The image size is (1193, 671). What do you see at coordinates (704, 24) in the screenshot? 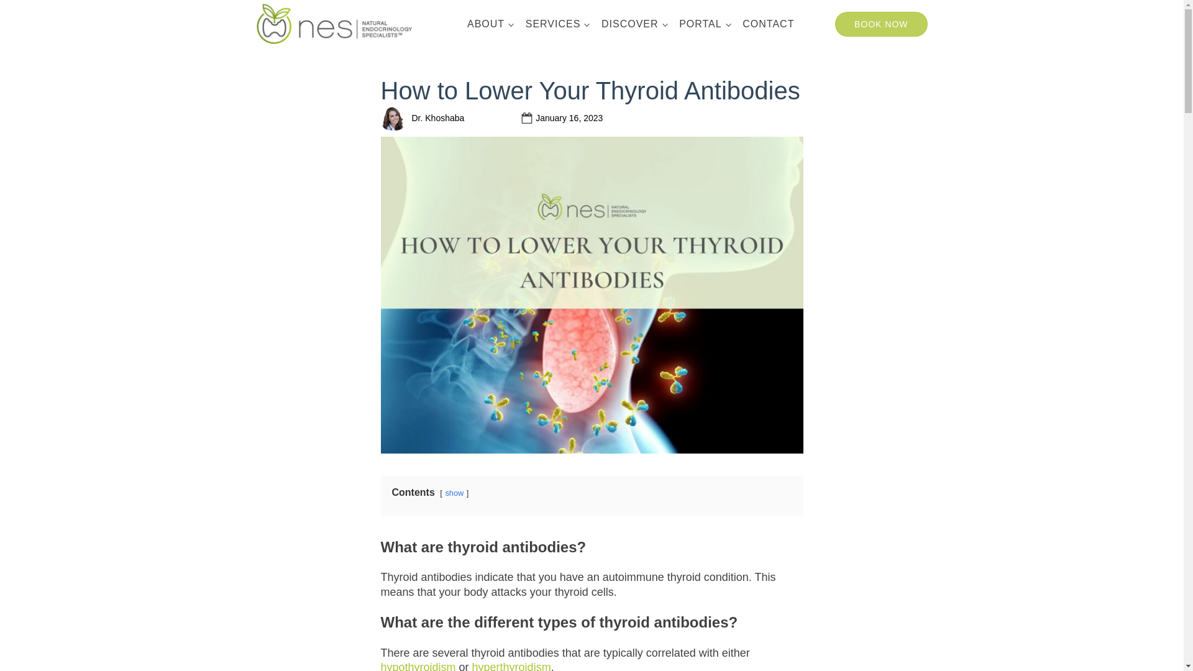
I see `PORTAL` at bounding box center [704, 24].